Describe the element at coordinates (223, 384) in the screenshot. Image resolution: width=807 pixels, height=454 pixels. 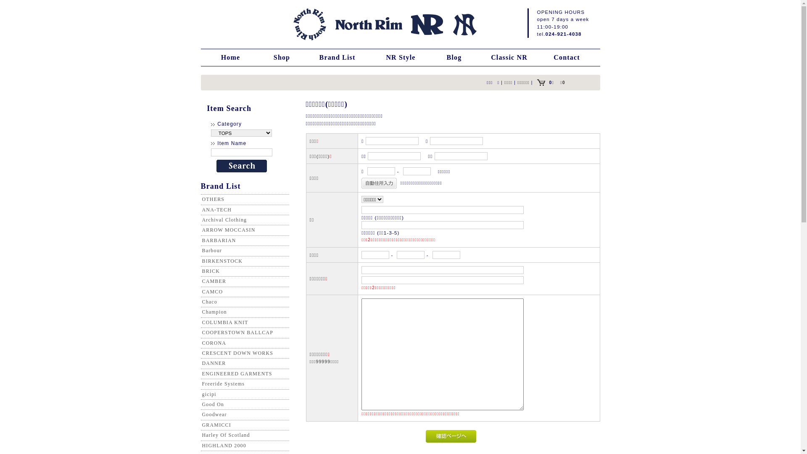
I see `Freeride Systems` at that location.